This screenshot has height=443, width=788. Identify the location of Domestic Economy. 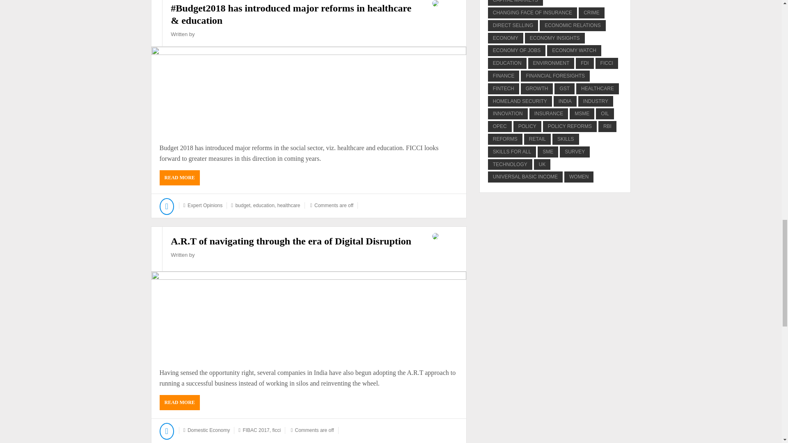
(208, 430).